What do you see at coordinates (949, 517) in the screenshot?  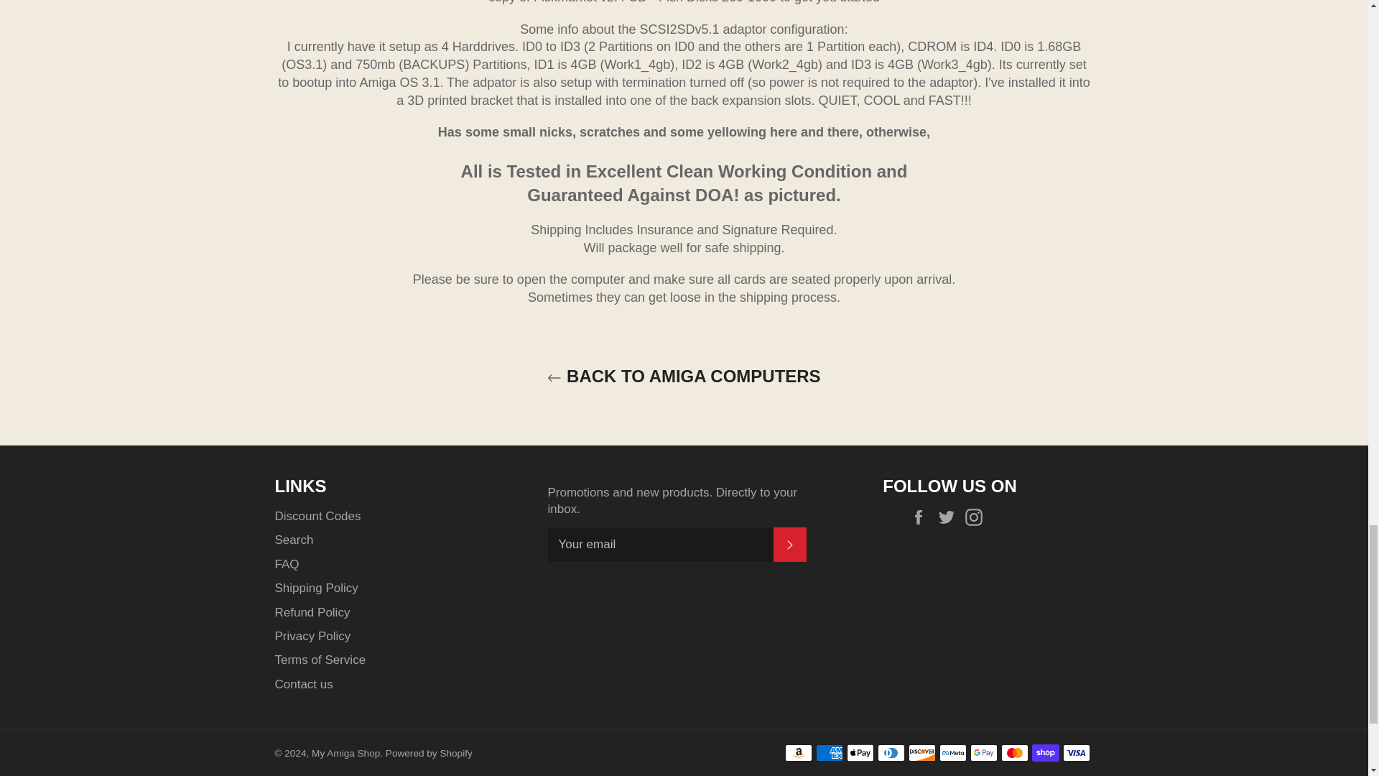 I see `My Amiga Shop on Twitter` at bounding box center [949, 517].